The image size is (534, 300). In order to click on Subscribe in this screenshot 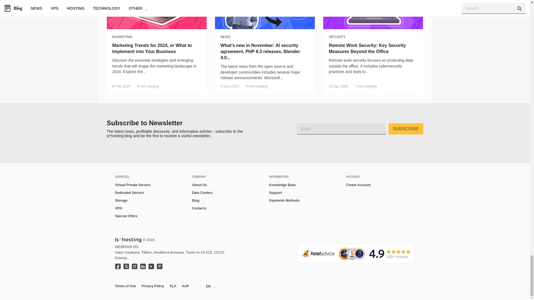, I will do `click(406, 129)`.